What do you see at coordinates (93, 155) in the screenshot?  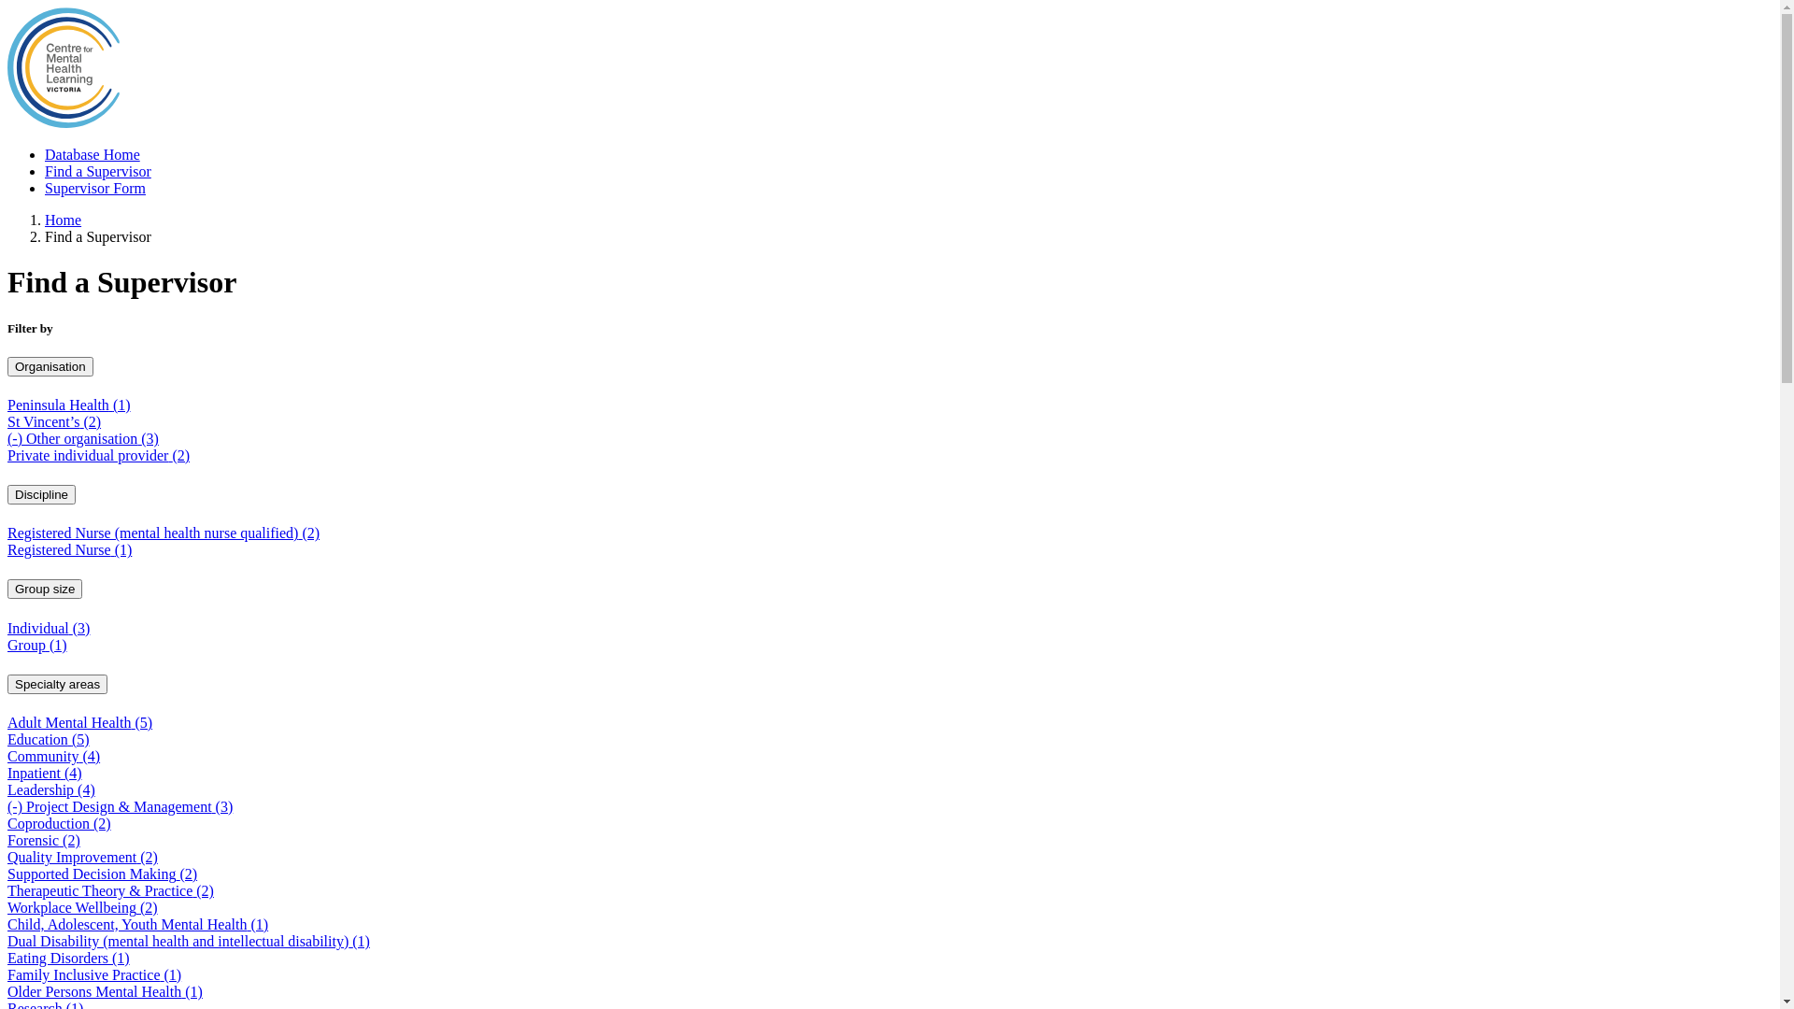 I see `Database Home` at bounding box center [93, 155].